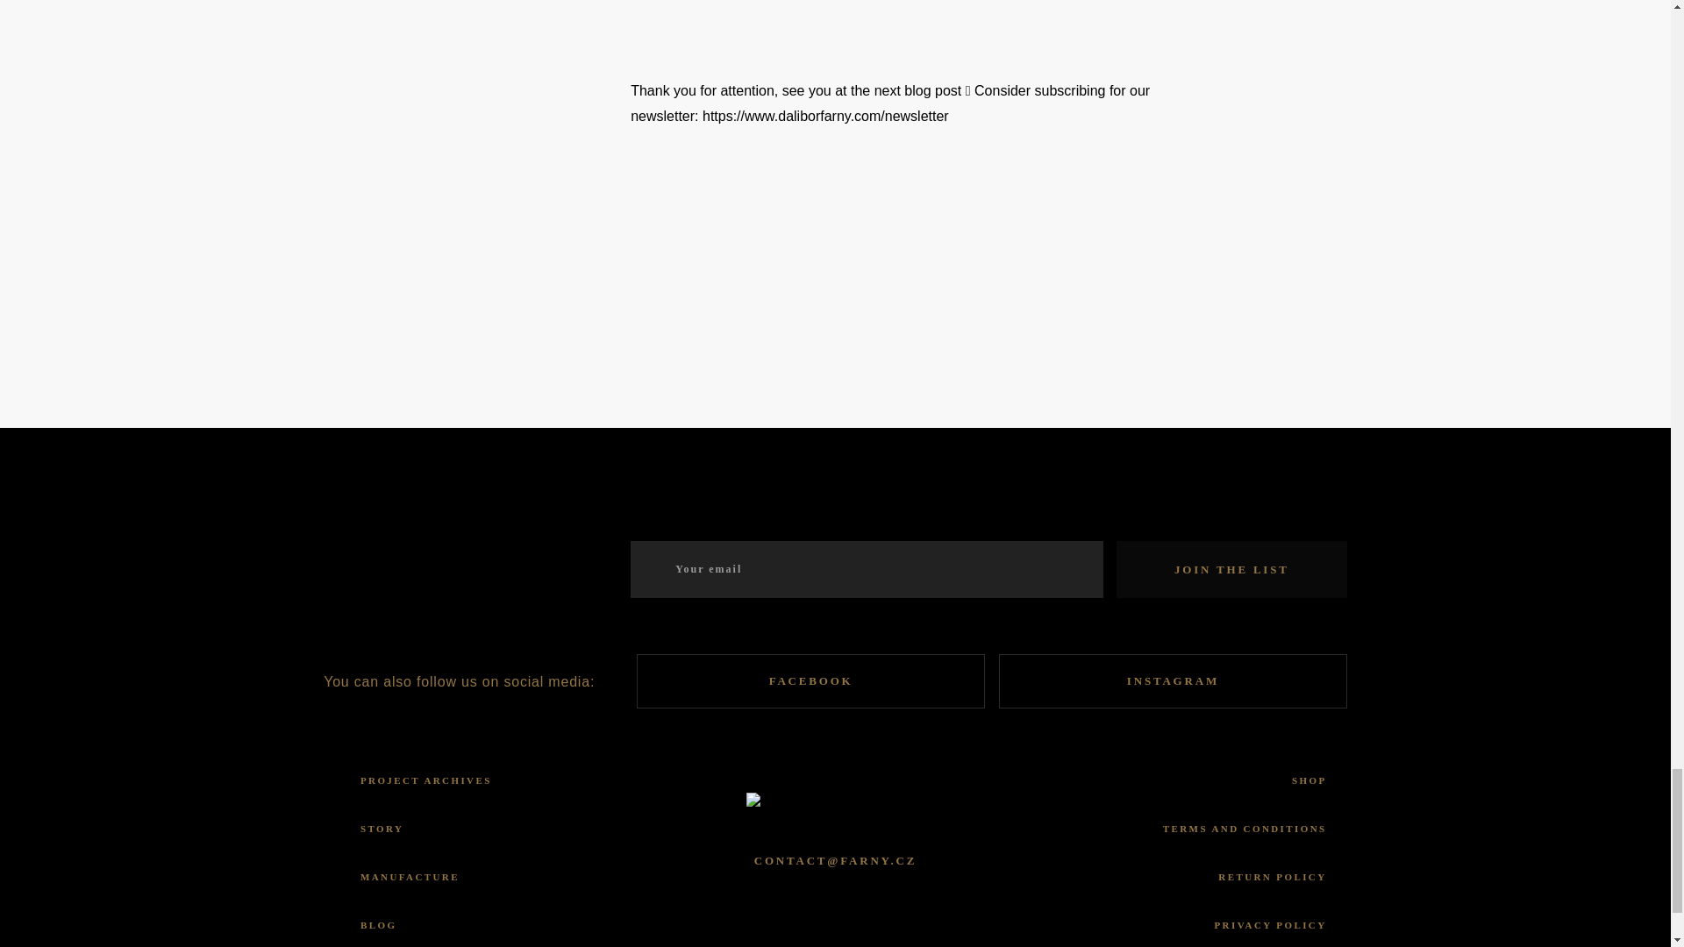 This screenshot has height=947, width=1684. What do you see at coordinates (1231, 568) in the screenshot?
I see `Join the list` at bounding box center [1231, 568].